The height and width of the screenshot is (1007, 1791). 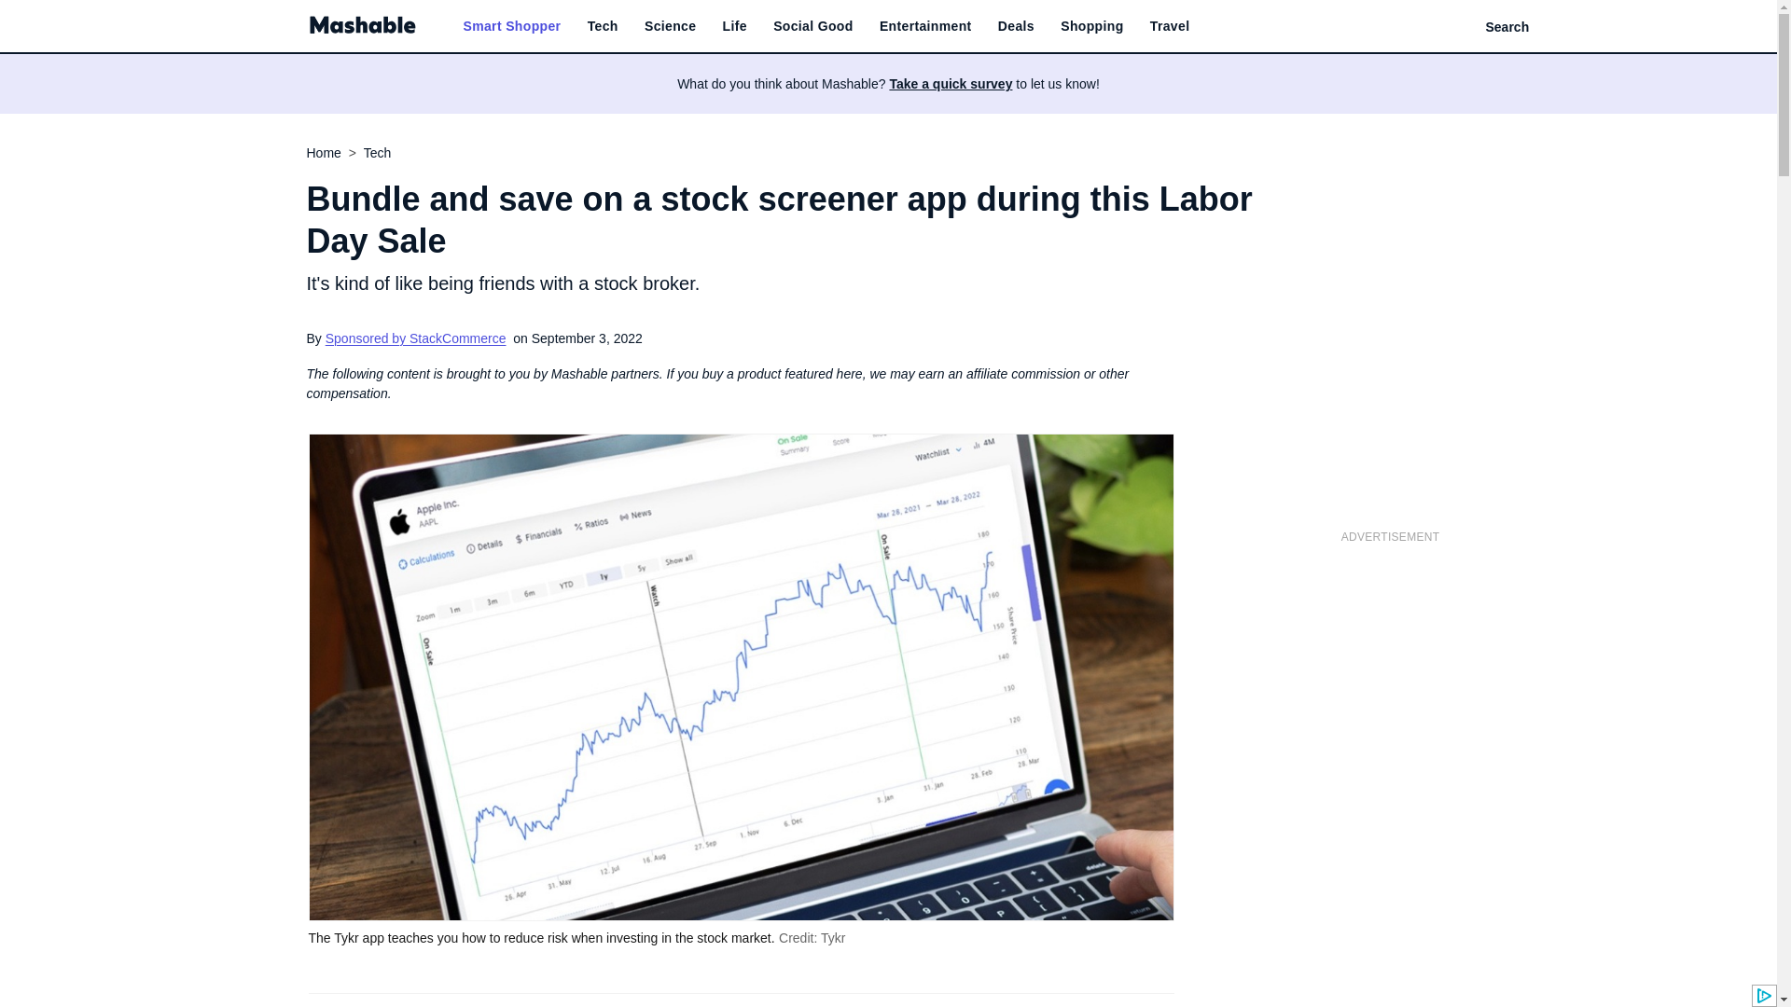 What do you see at coordinates (735, 26) in the screenshot?
I see `Life` at bounding box center [735, 26].